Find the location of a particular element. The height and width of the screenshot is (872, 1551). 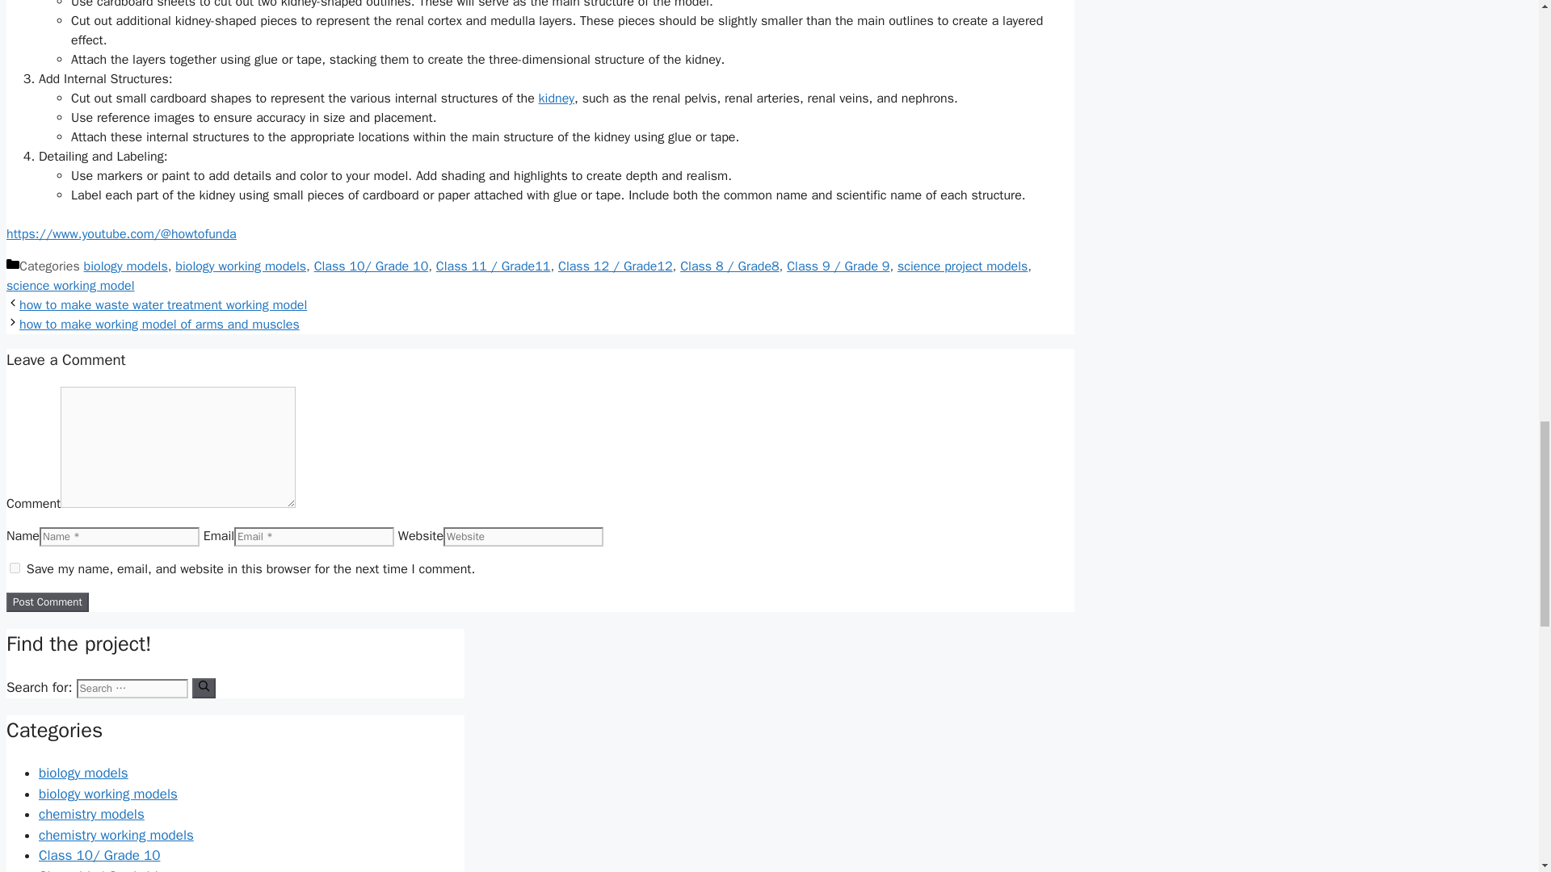

Post Comment is located at coordinates (47, 602).